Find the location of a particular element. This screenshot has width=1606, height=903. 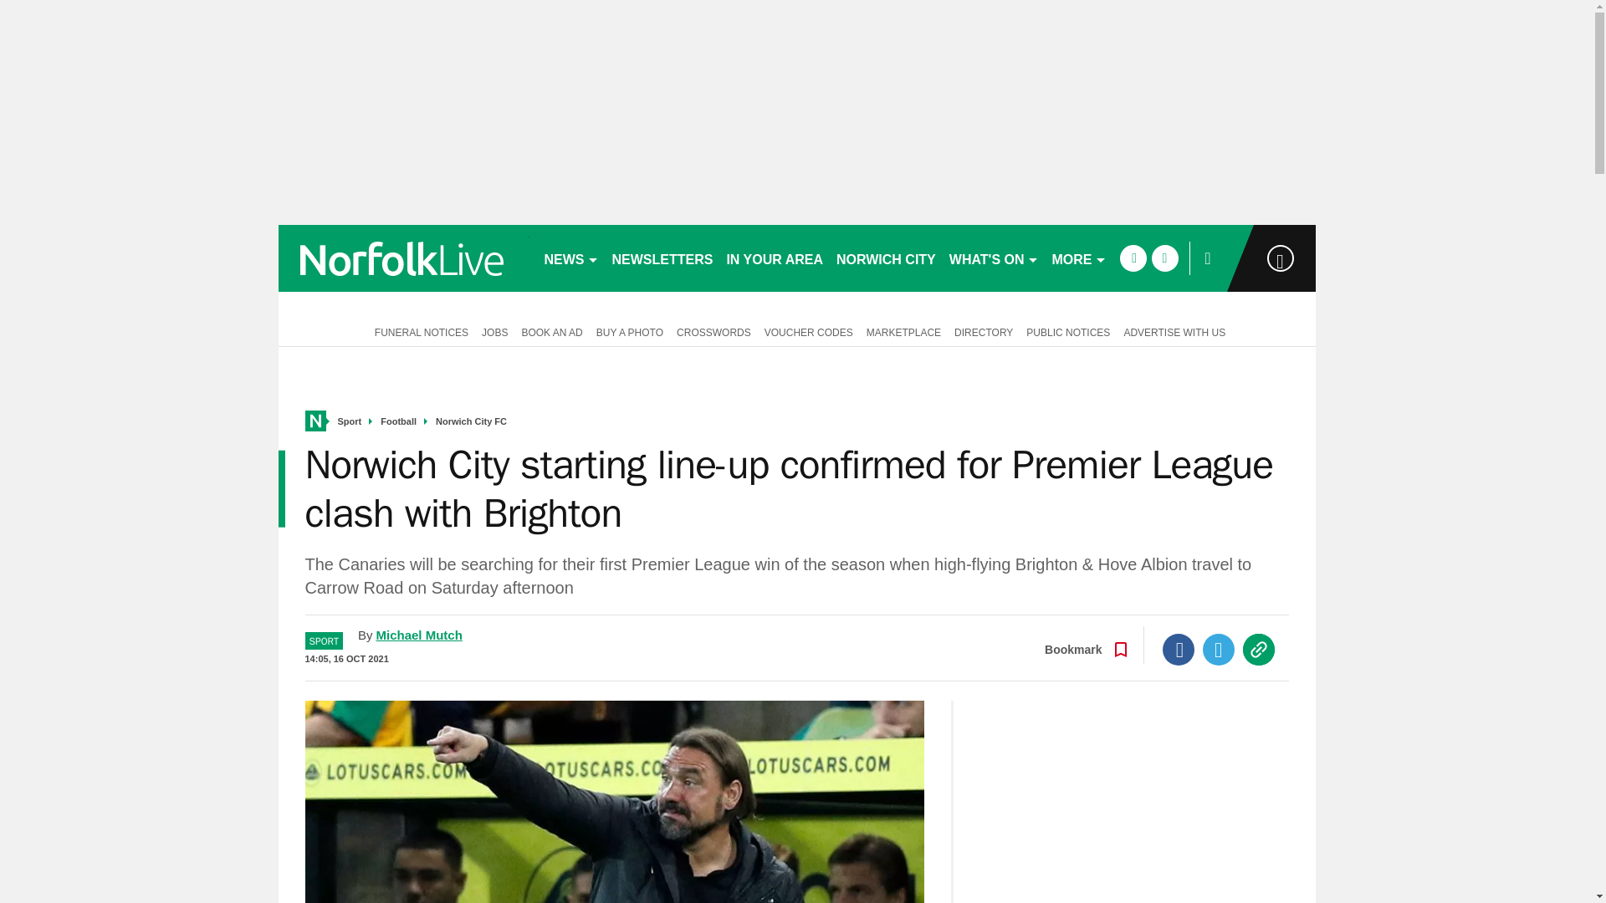

NEWSLETTERS is located at coordinates (662, 258).